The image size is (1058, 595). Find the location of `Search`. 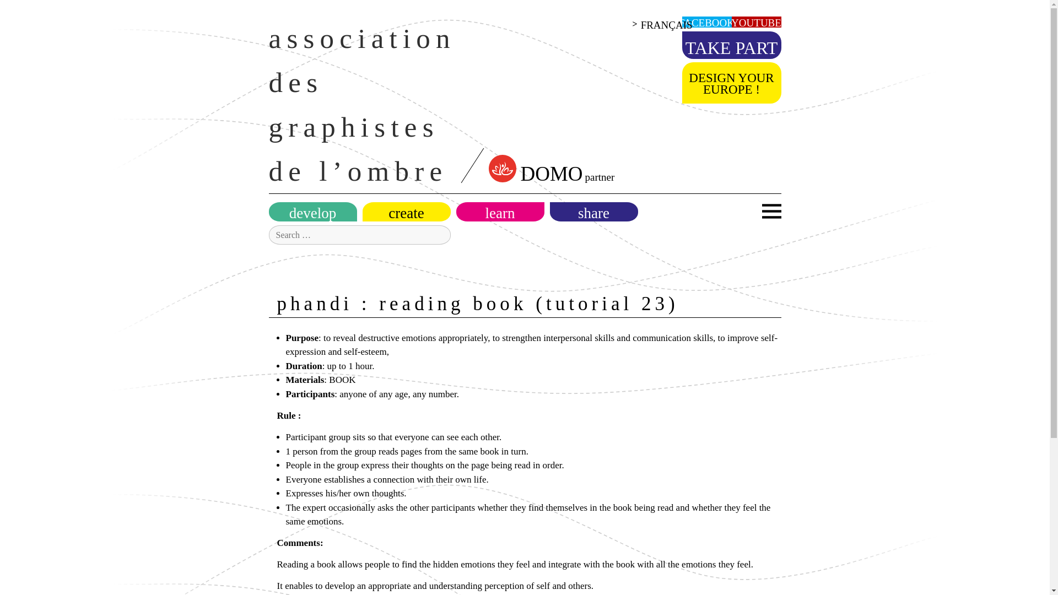

Search is located at coordinates (33, 13).